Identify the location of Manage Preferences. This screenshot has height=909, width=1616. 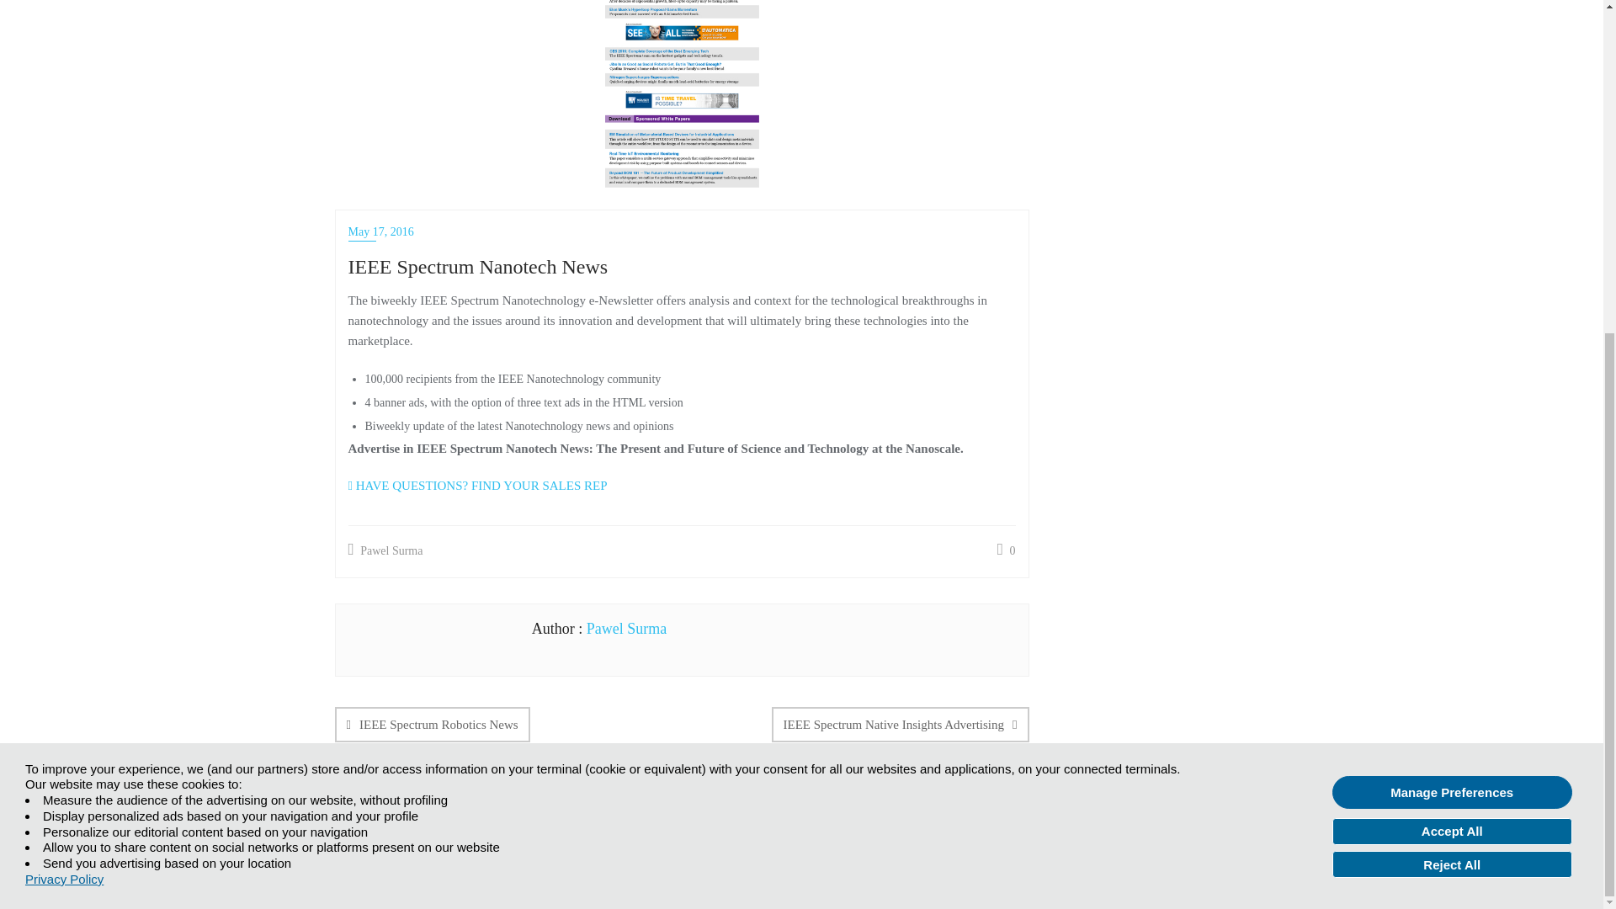
(1452, 273).